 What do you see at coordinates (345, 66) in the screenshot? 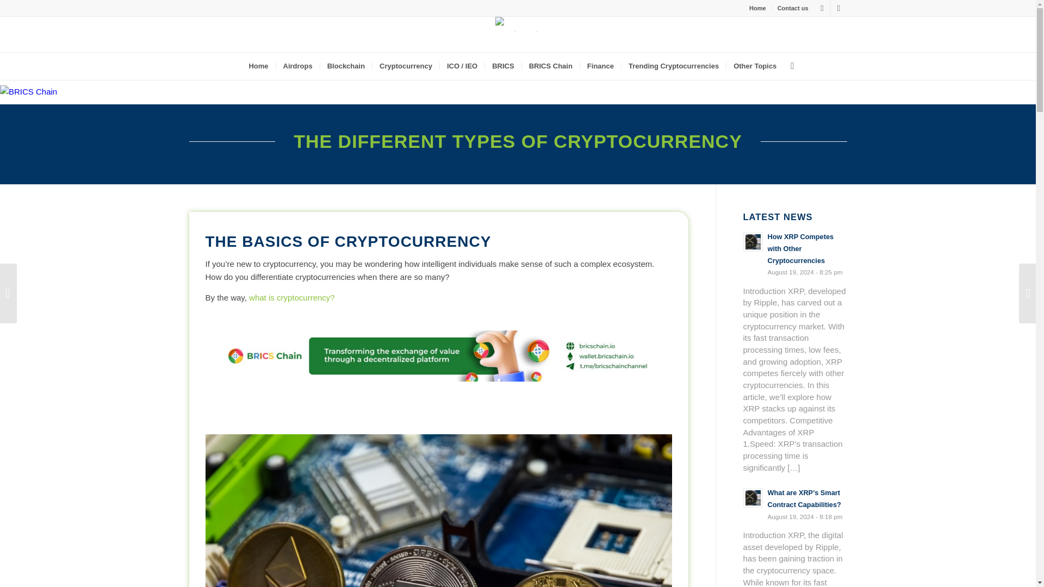
I see `Blockchain` at bounding box center [345, 66].